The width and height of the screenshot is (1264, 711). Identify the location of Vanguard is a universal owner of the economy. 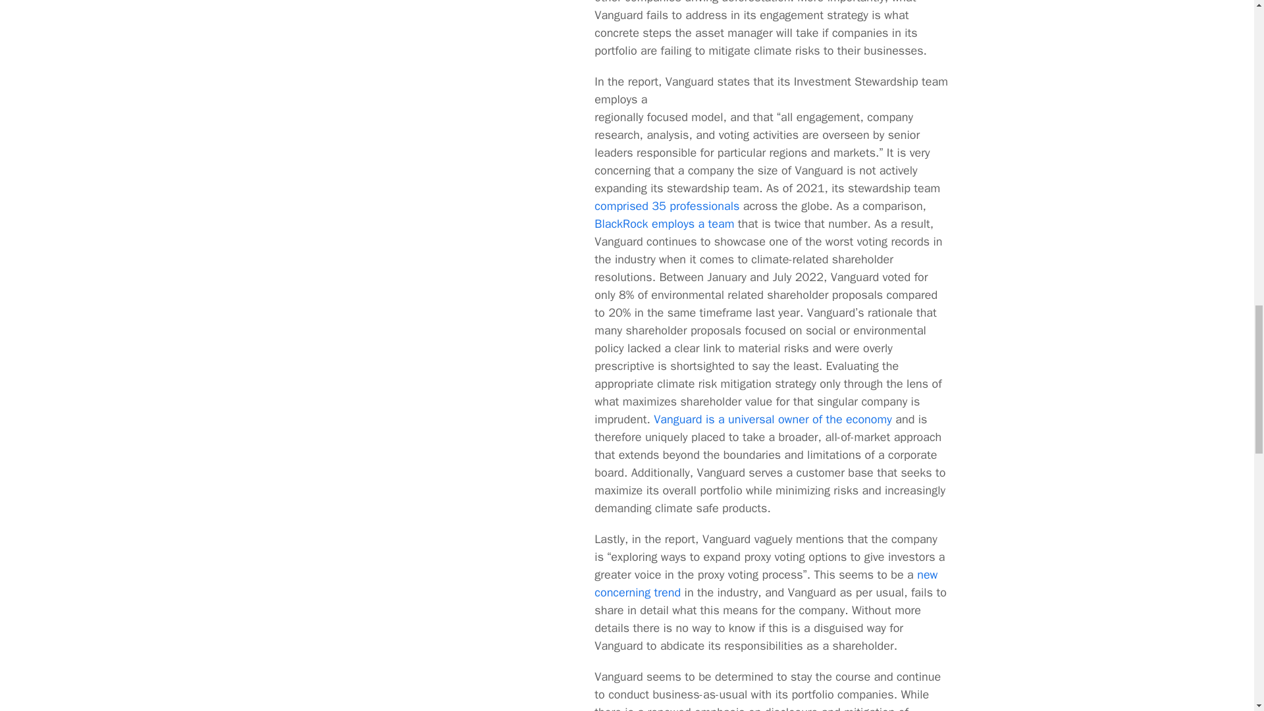
(773, 419).